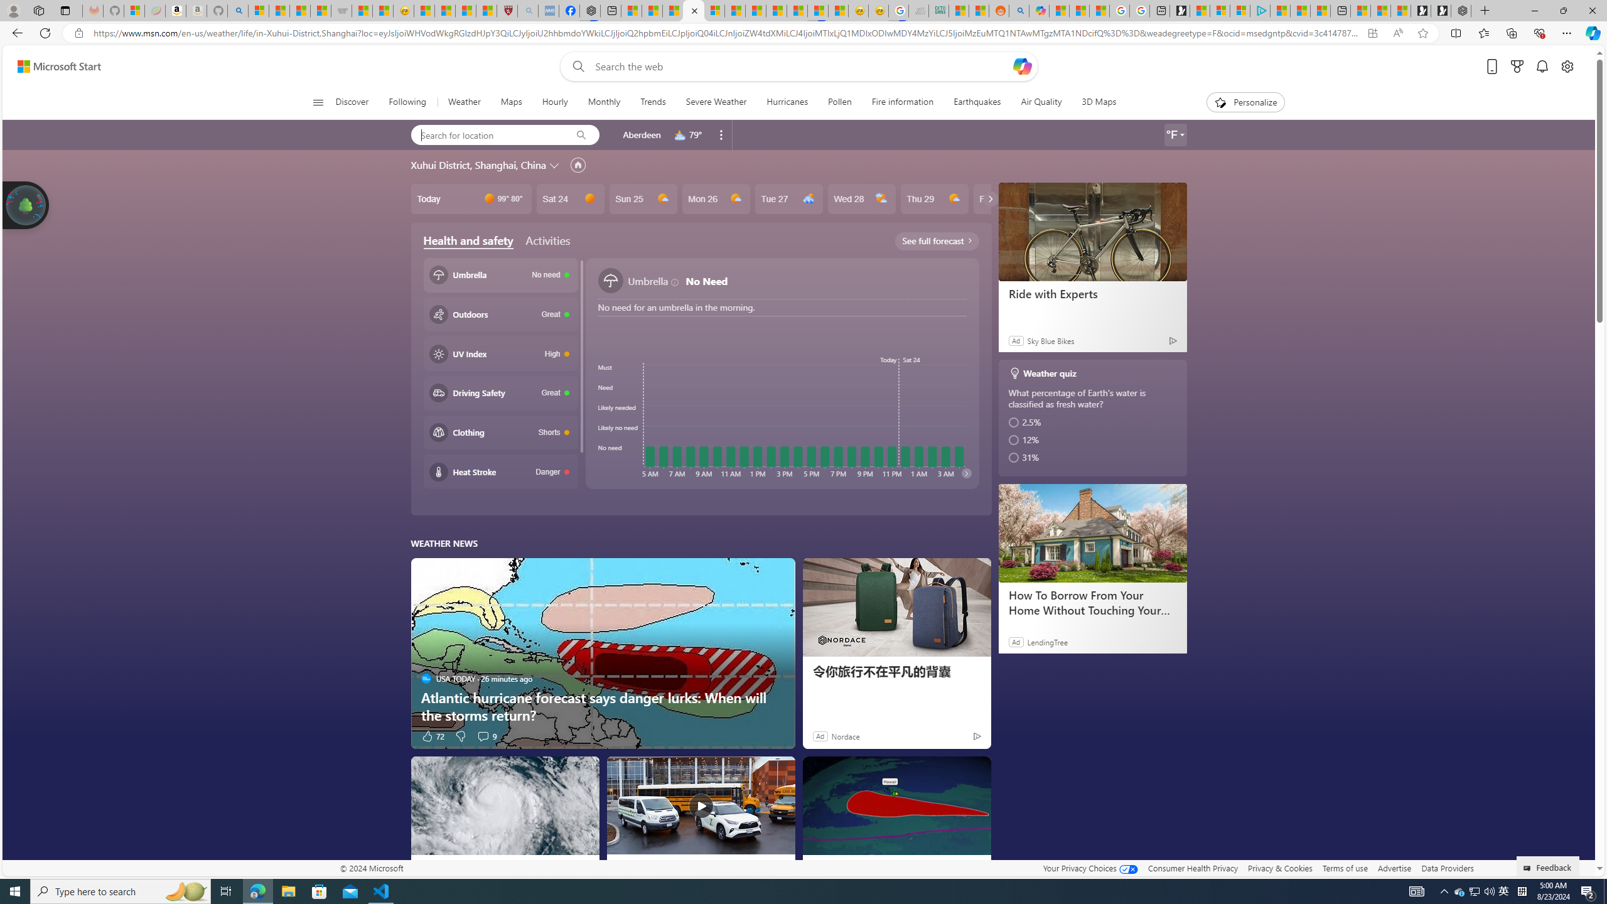 Image resolution: width=1607 pixels, height=904 pixels. I want to click on Trends, so click(653, 102).